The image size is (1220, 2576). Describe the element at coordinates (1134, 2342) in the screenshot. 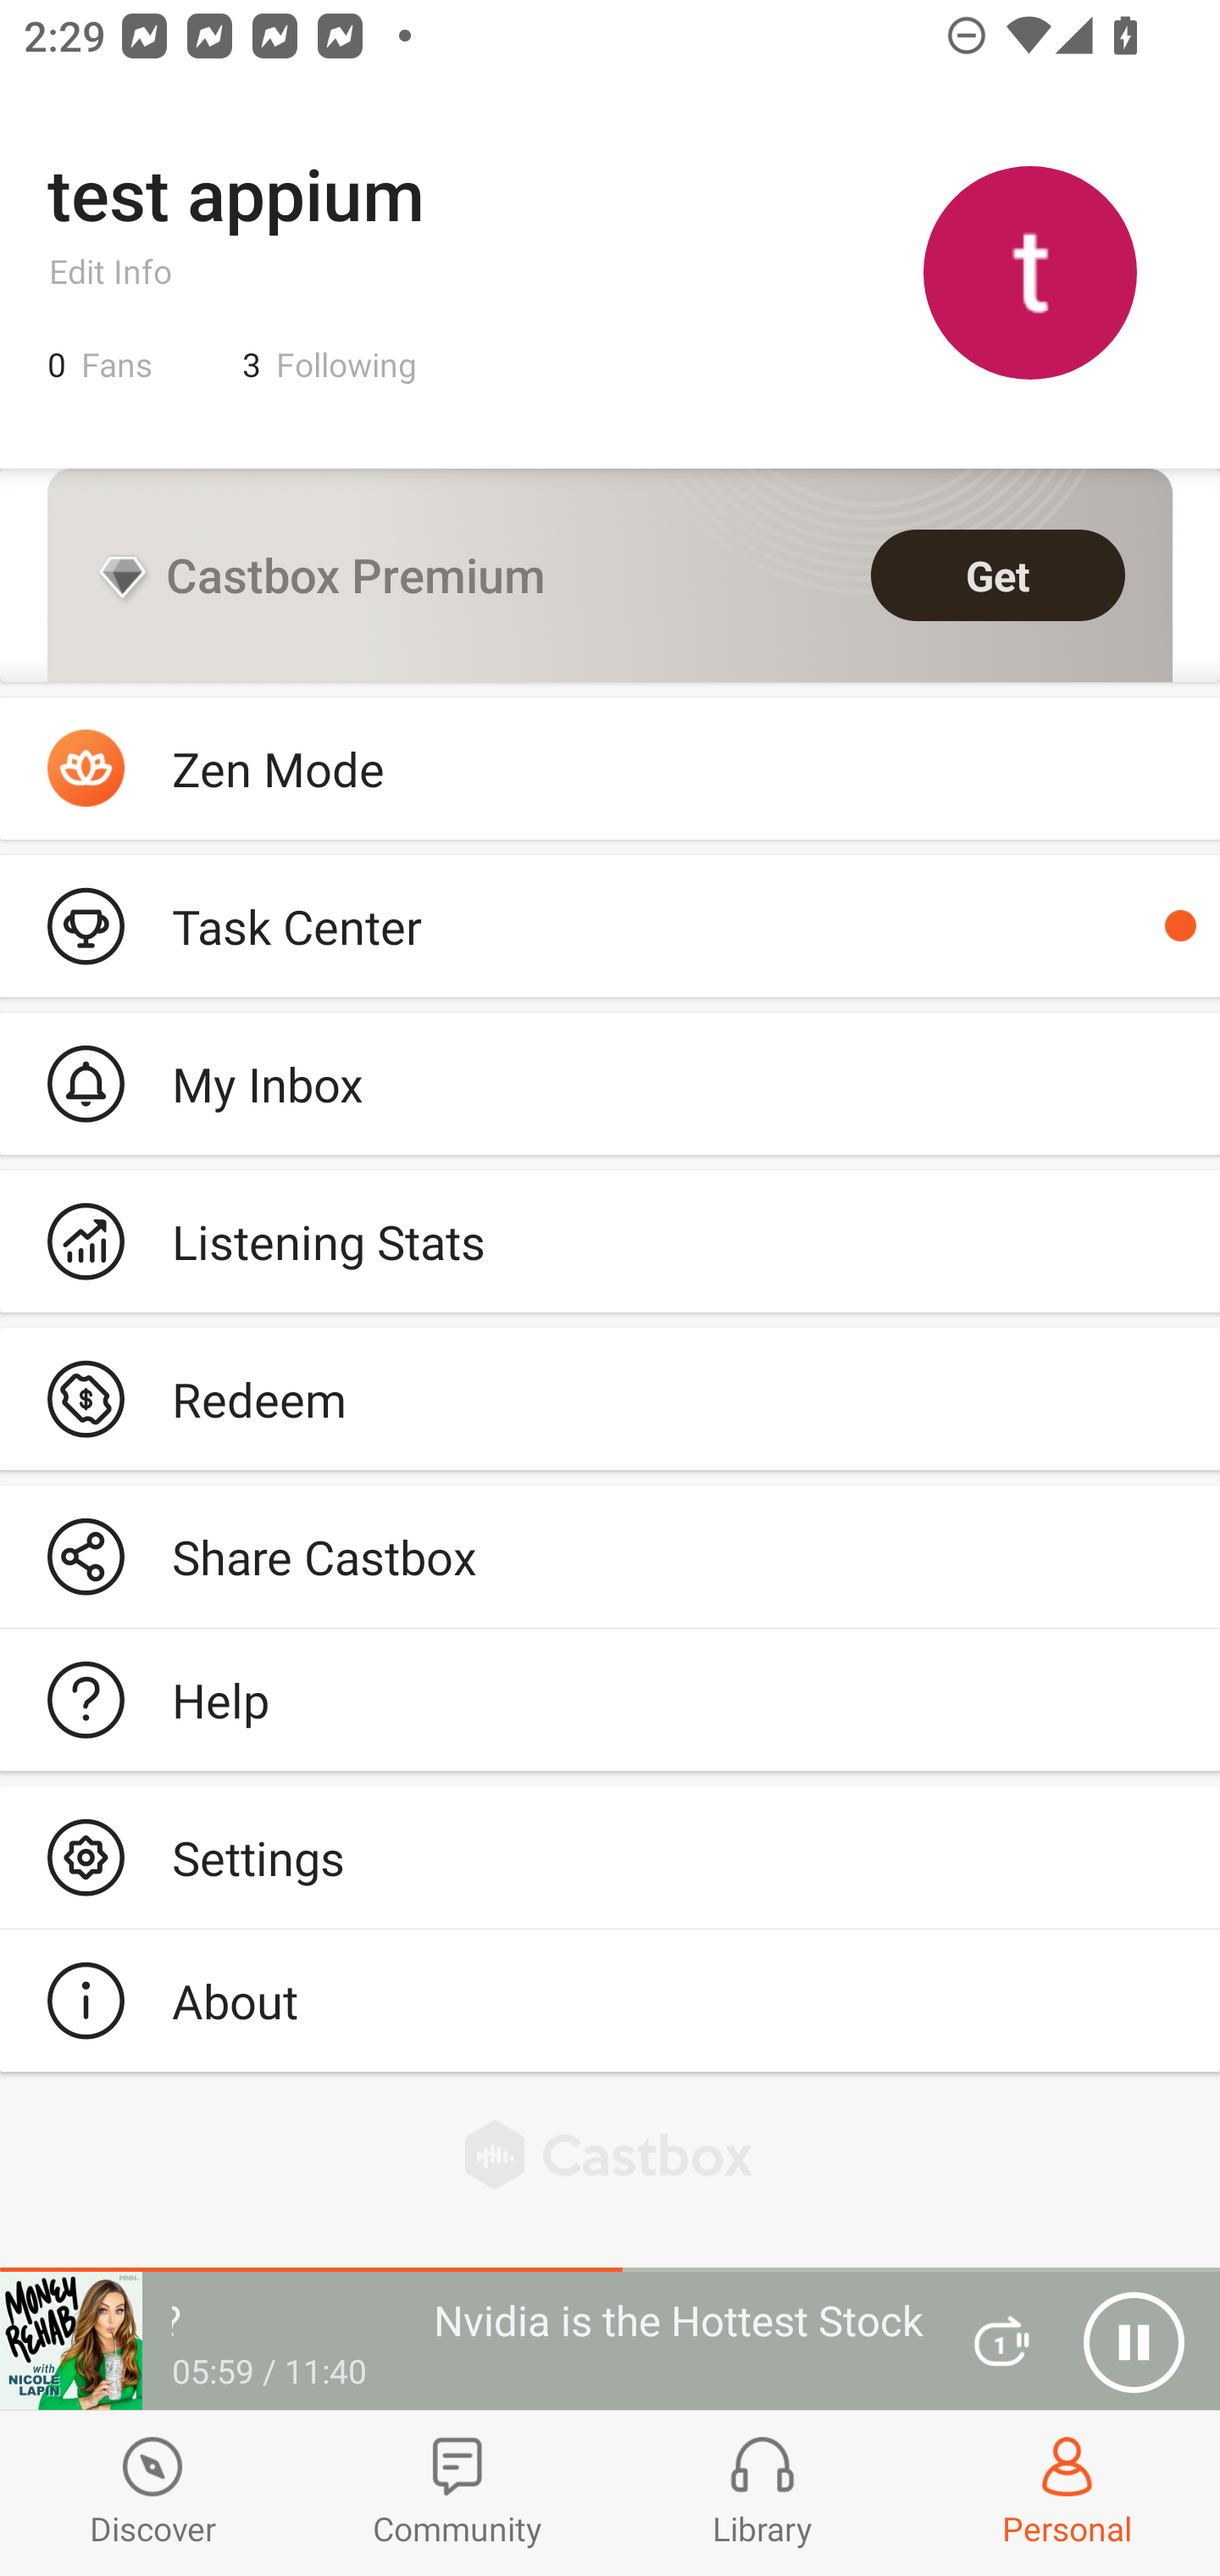

I see `Pause` at that location.